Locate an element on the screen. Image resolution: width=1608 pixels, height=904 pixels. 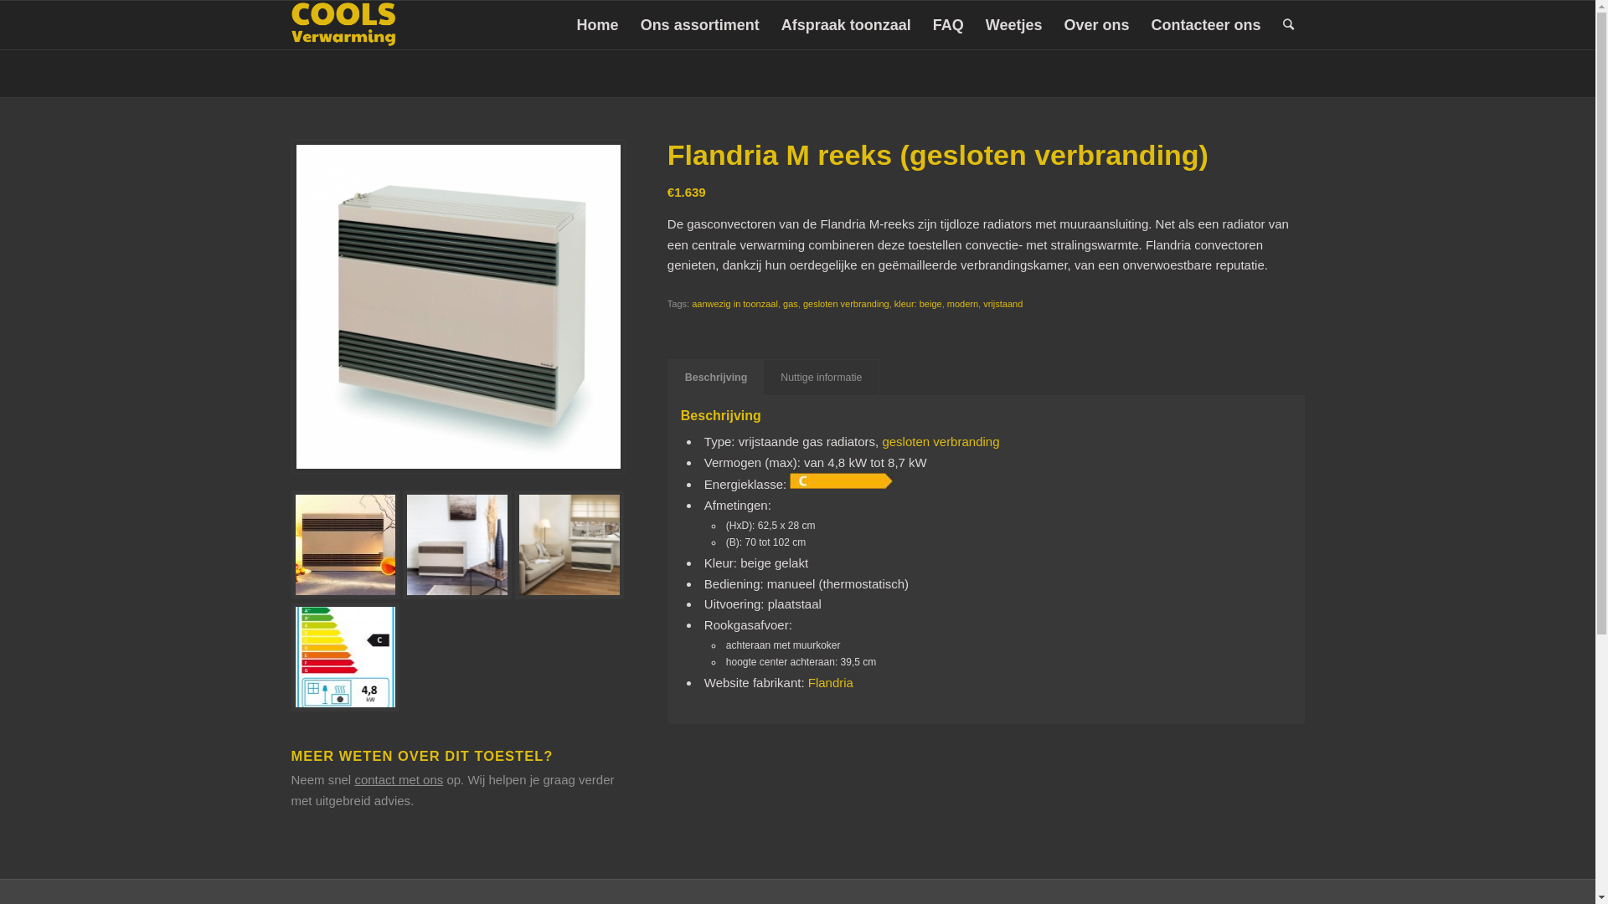
gesloten verbranding is located at coordinates (846, 304).